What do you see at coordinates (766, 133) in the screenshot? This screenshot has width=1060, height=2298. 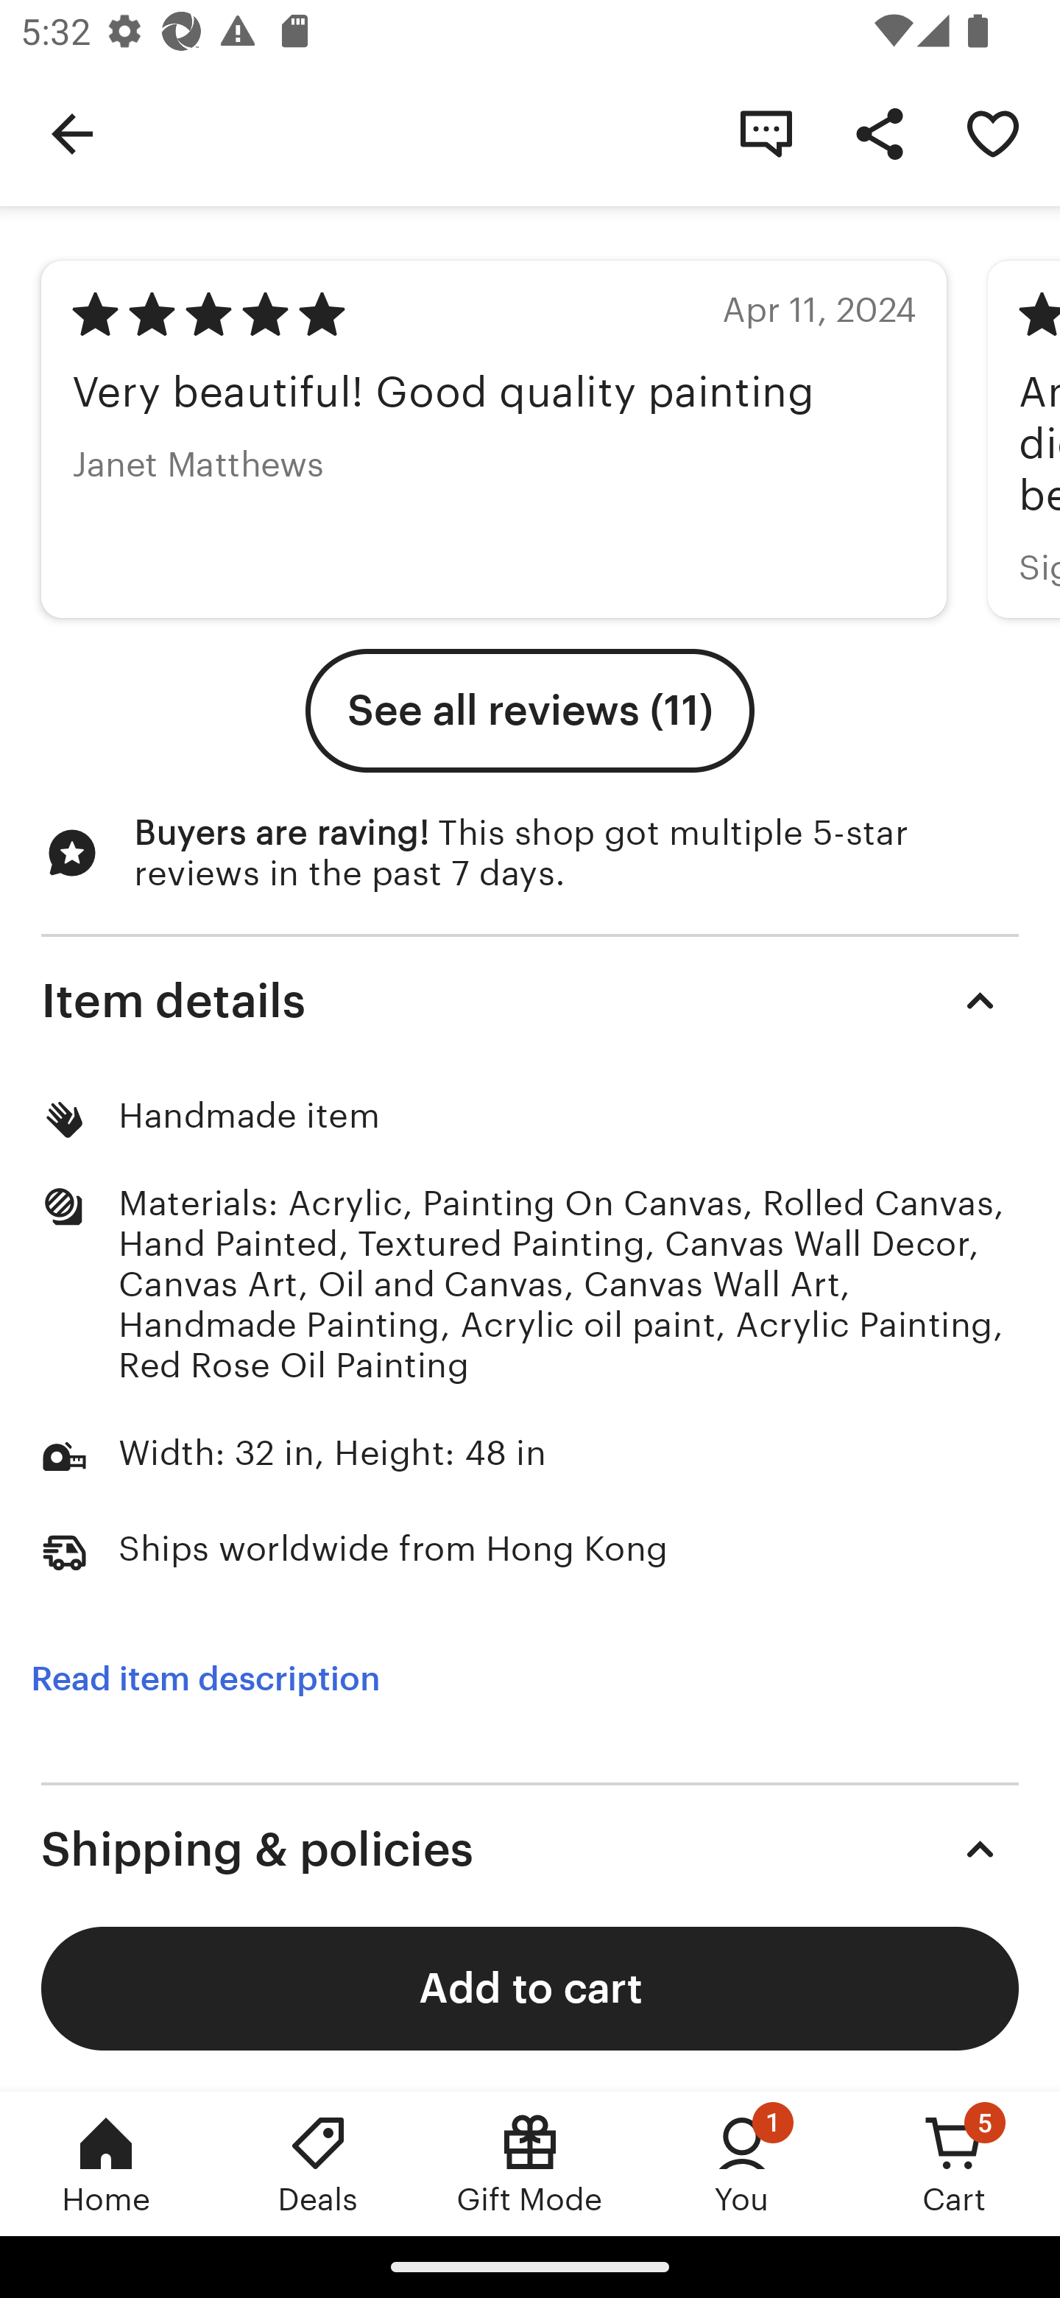 I see `Contact shop` at bounding box center [766, 133].